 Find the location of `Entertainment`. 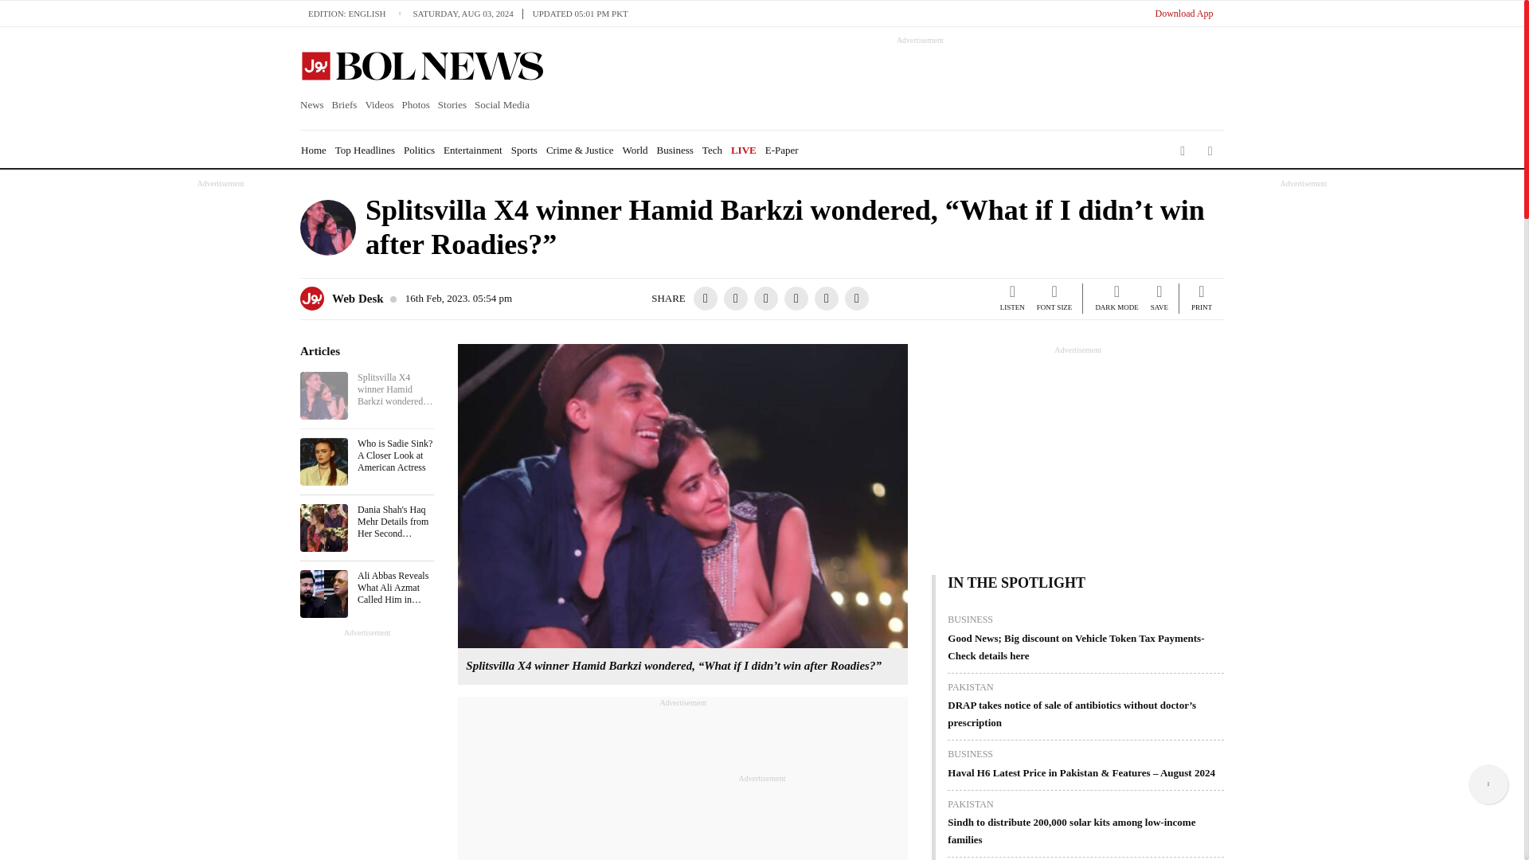

Entertainment is located at coordinates (473, 150).